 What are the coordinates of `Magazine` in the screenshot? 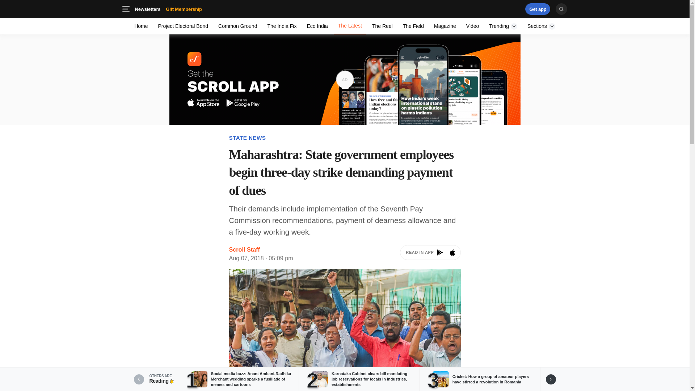 It's located at (445, 26).